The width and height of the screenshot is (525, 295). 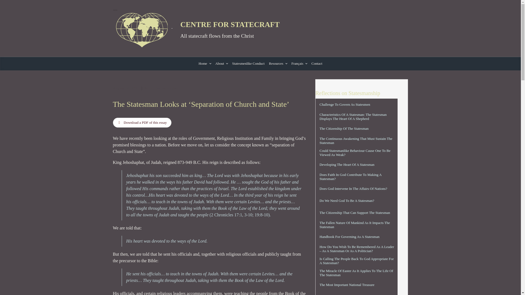 What do you see at coordinates (221, 64) in the screenshot?
I see `About` at bounding box center [221, 64].